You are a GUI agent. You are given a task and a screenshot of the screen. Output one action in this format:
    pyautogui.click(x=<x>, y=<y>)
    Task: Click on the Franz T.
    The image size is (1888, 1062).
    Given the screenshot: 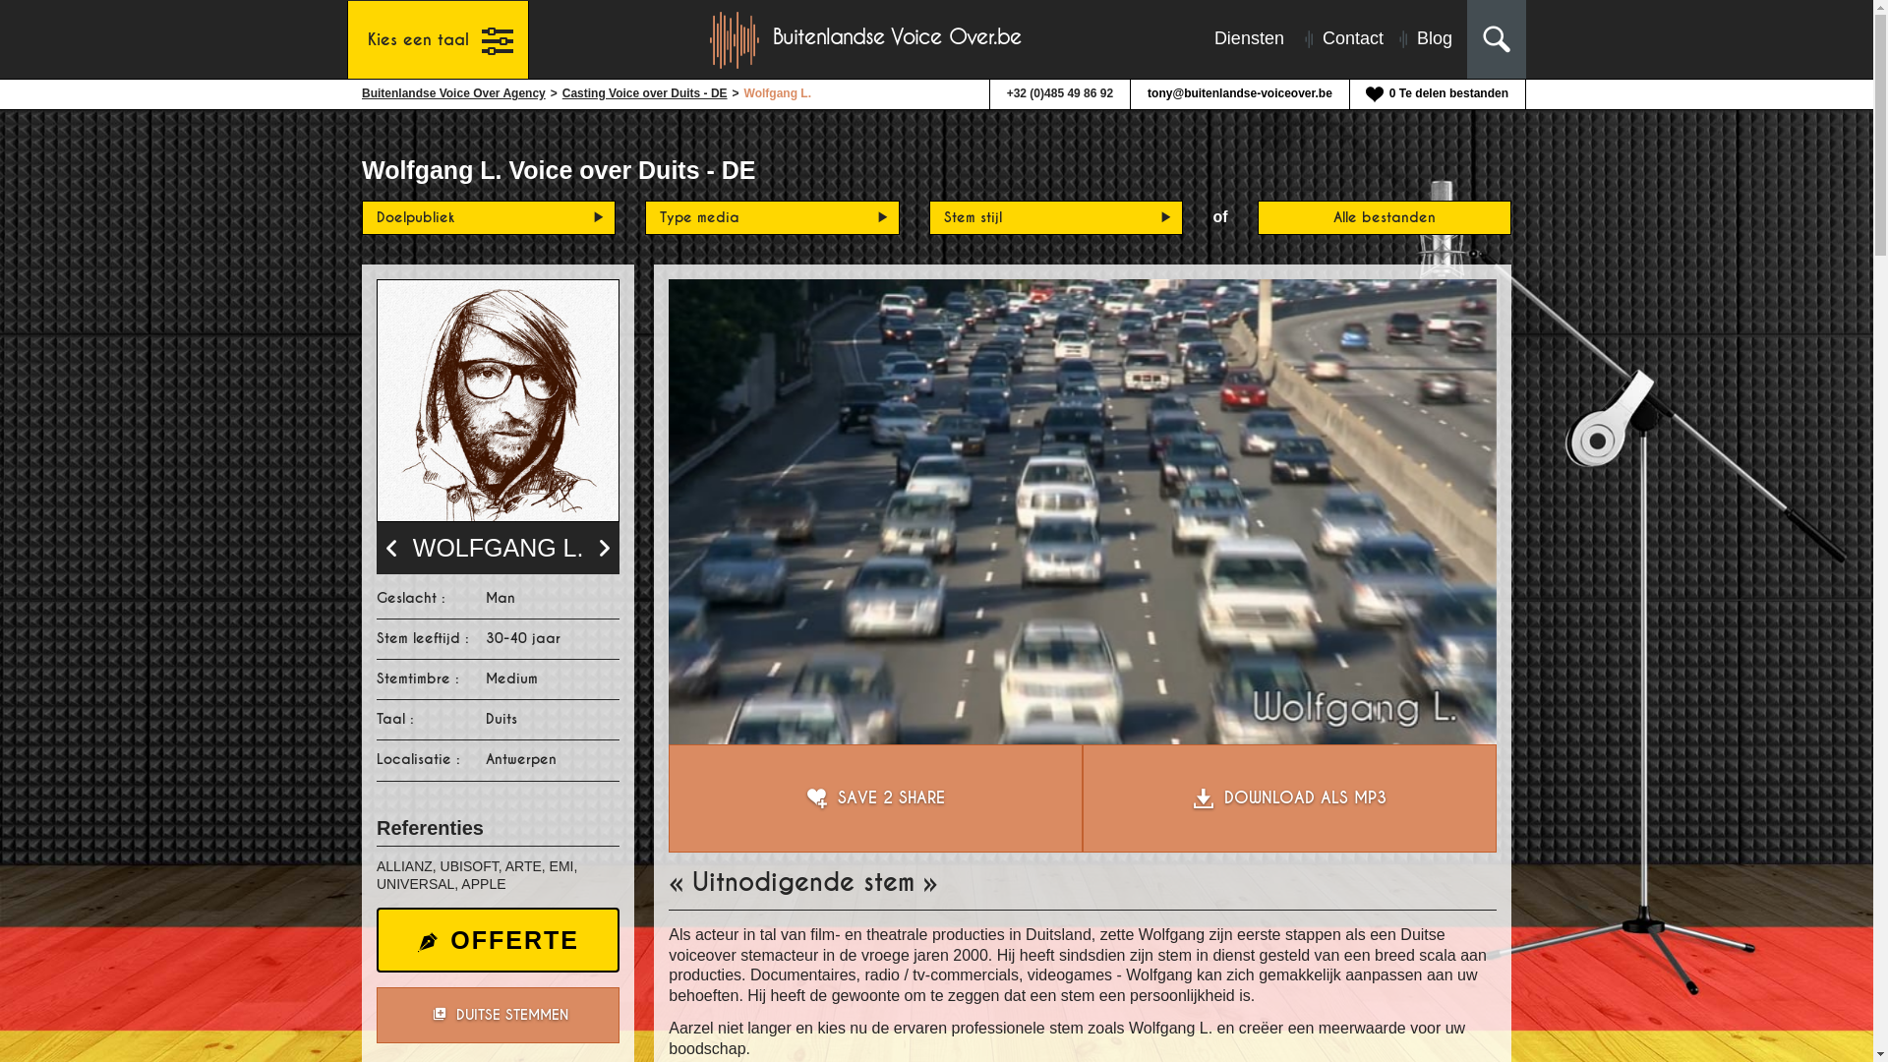 What is the action you would take?
    pyautogui.click(x=602, y=548)
    